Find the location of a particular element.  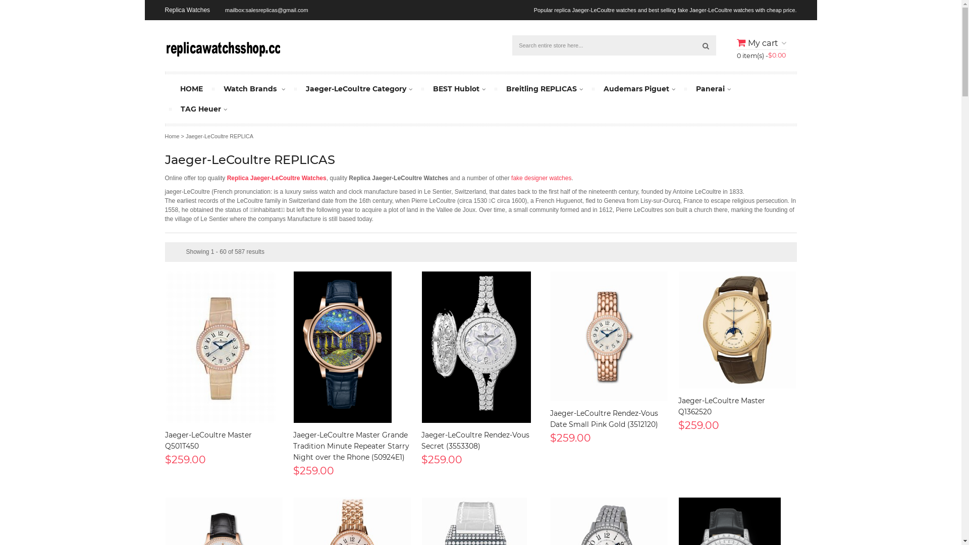

Jaeger-LeCoultre Rendez-Vous Secret (3553308) is located at coordinates (475, 441).